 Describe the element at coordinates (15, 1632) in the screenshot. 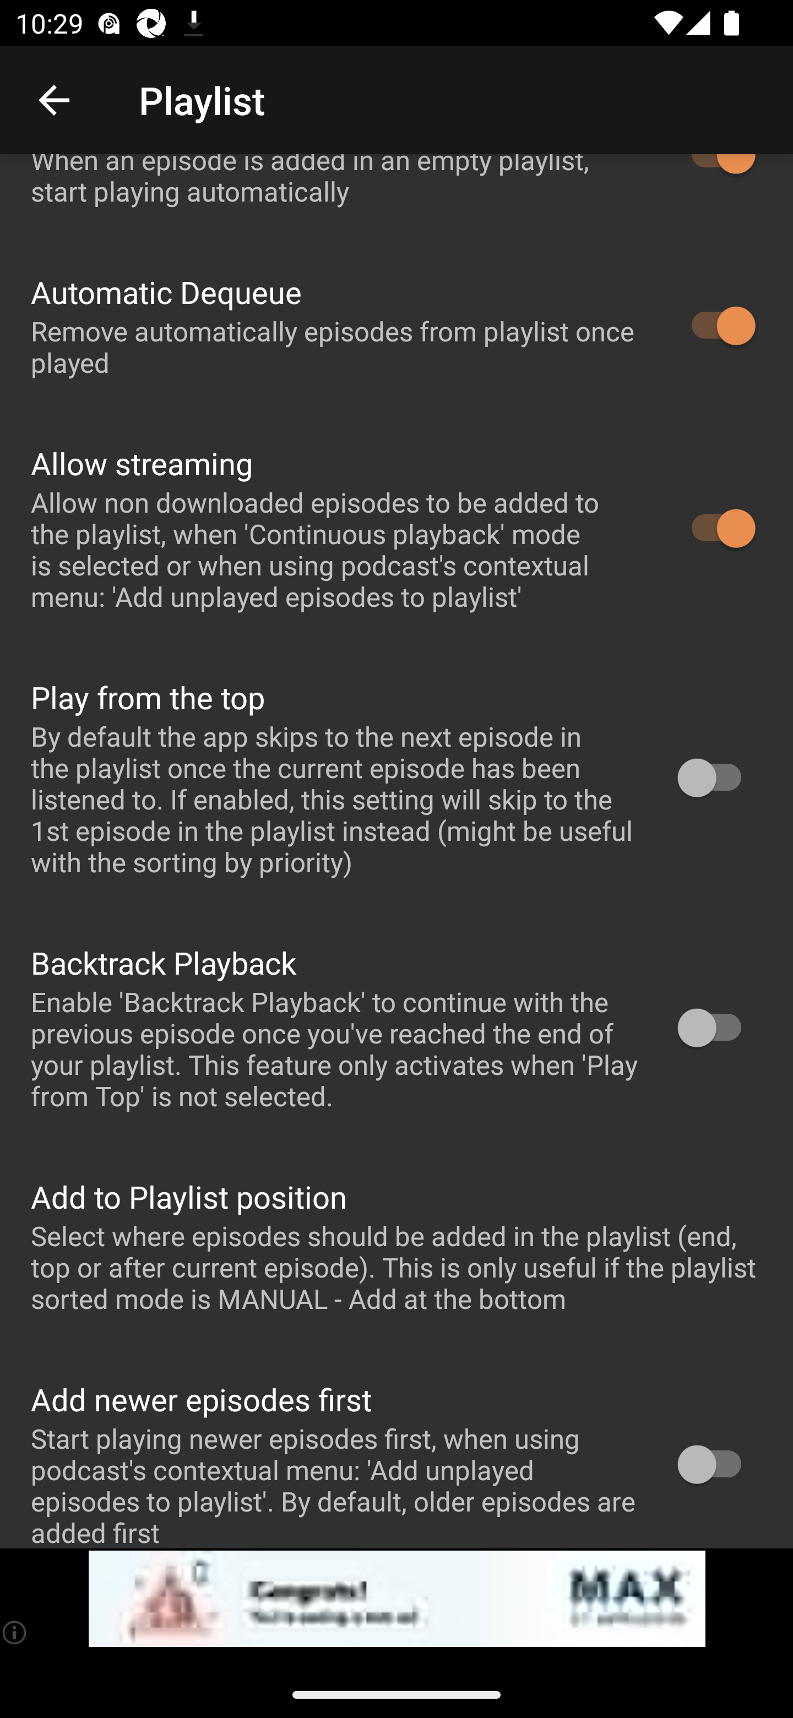

I see `(i)` at that location.